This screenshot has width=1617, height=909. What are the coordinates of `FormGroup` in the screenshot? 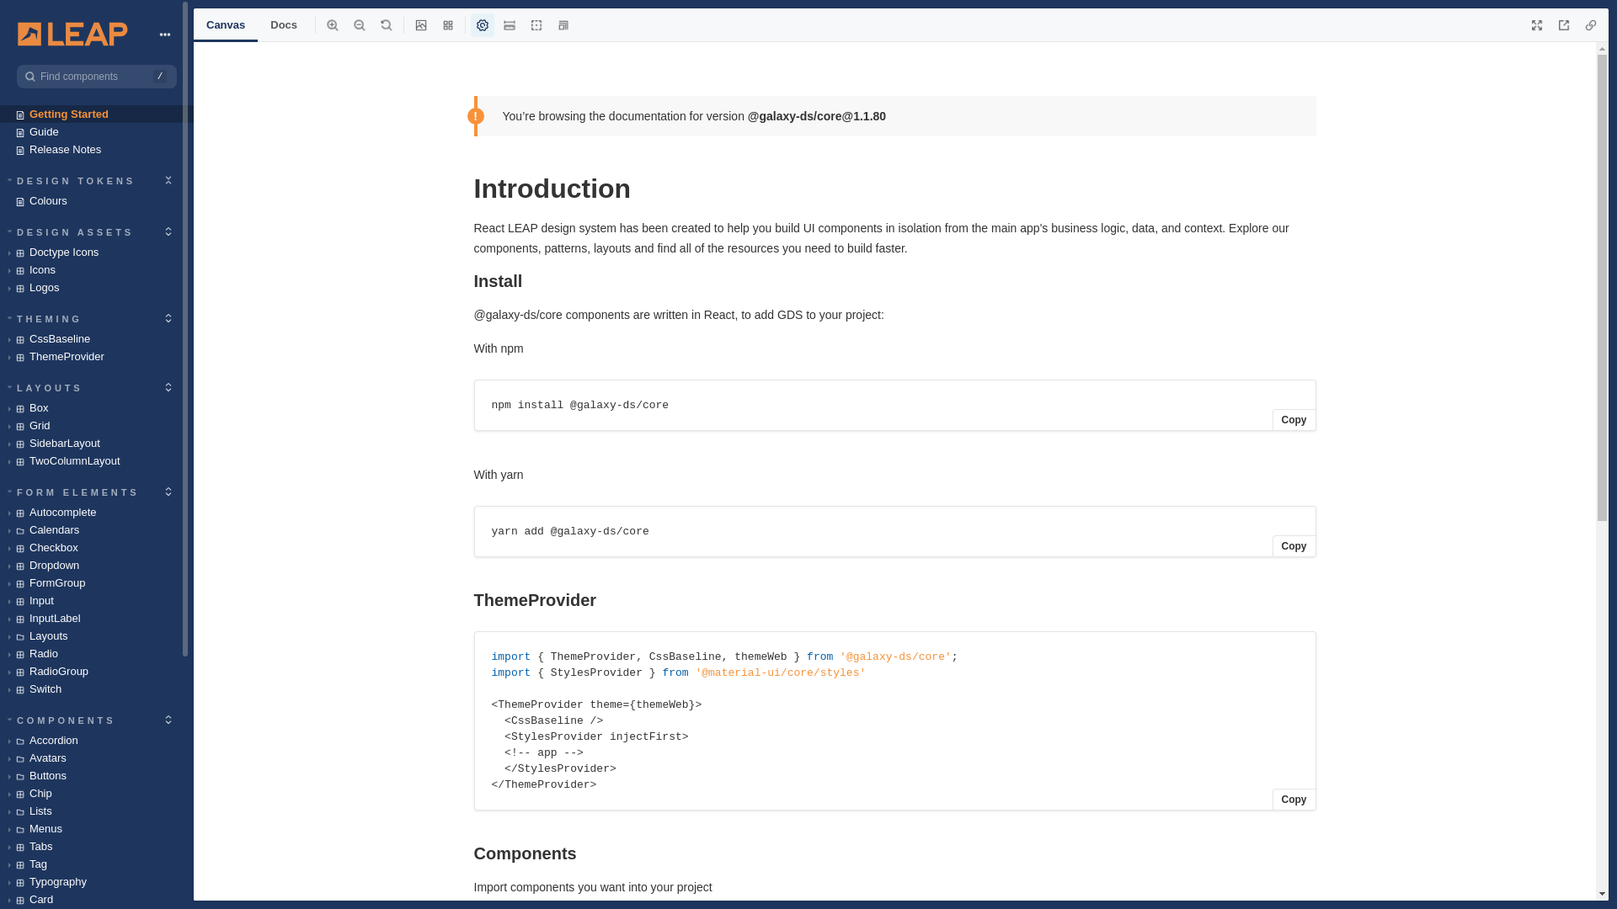 It's located at (97, 582).